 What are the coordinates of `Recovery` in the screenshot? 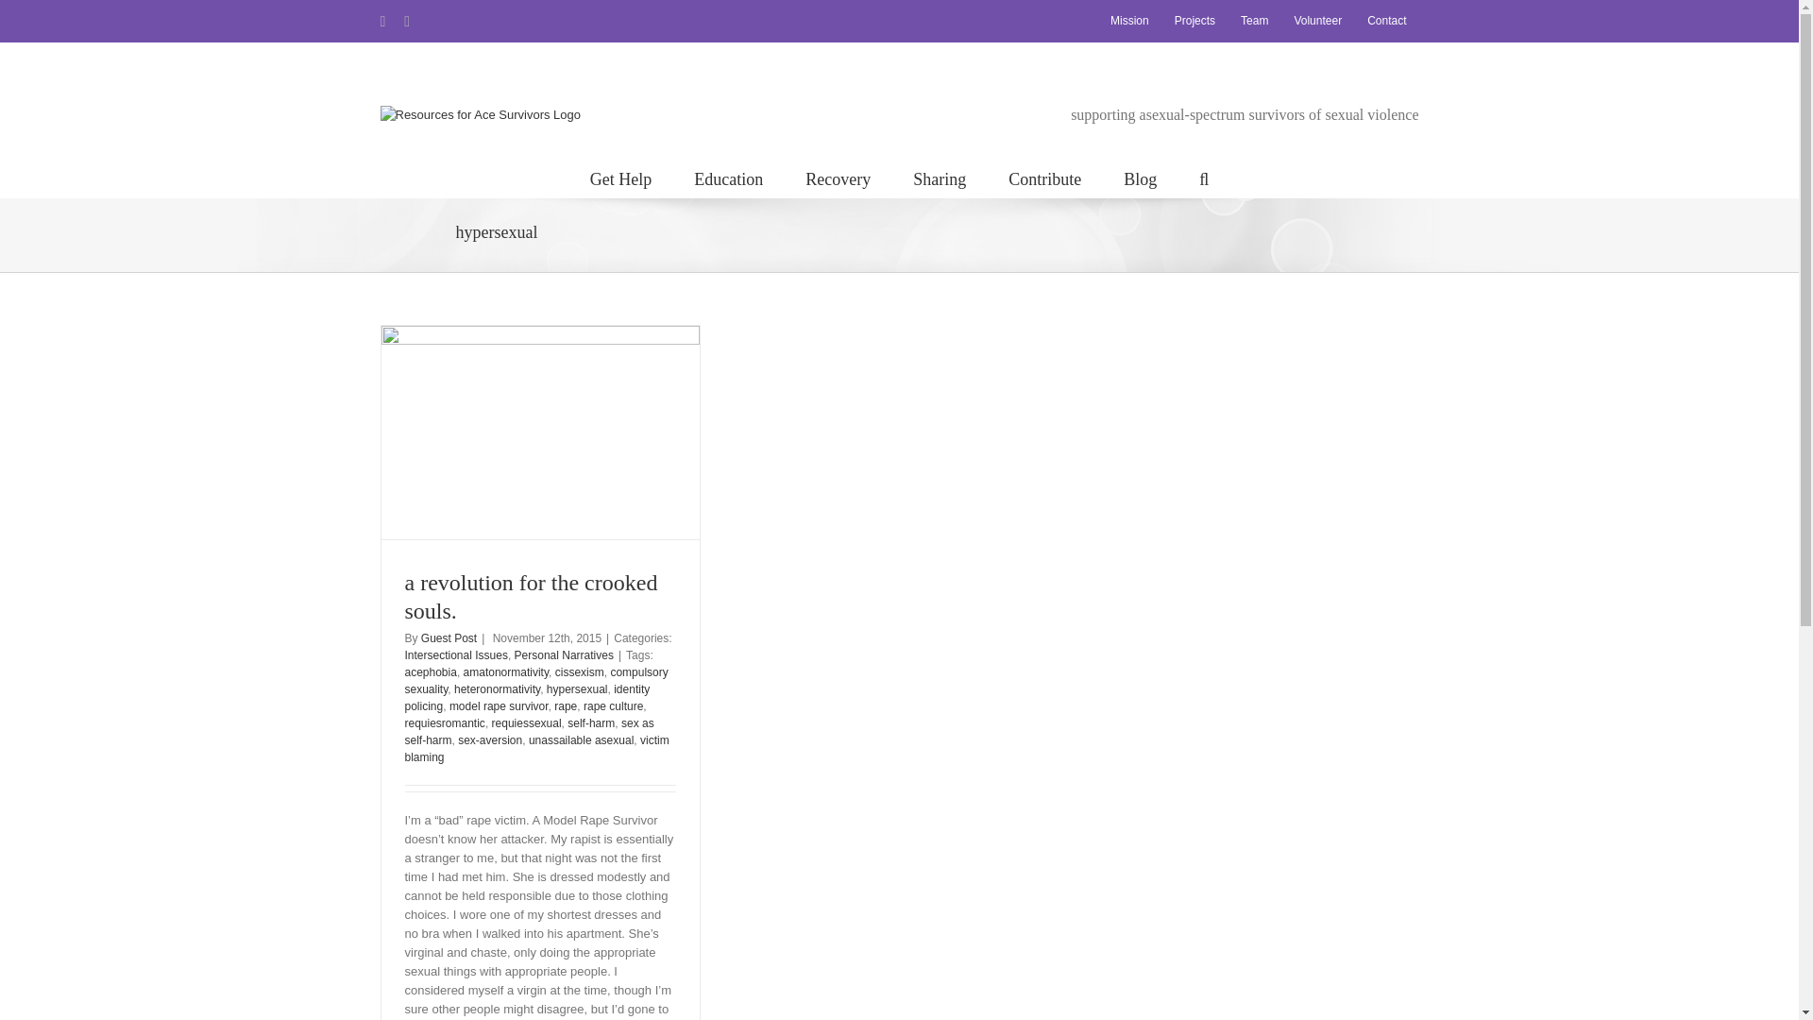 It's located at (837, 178).